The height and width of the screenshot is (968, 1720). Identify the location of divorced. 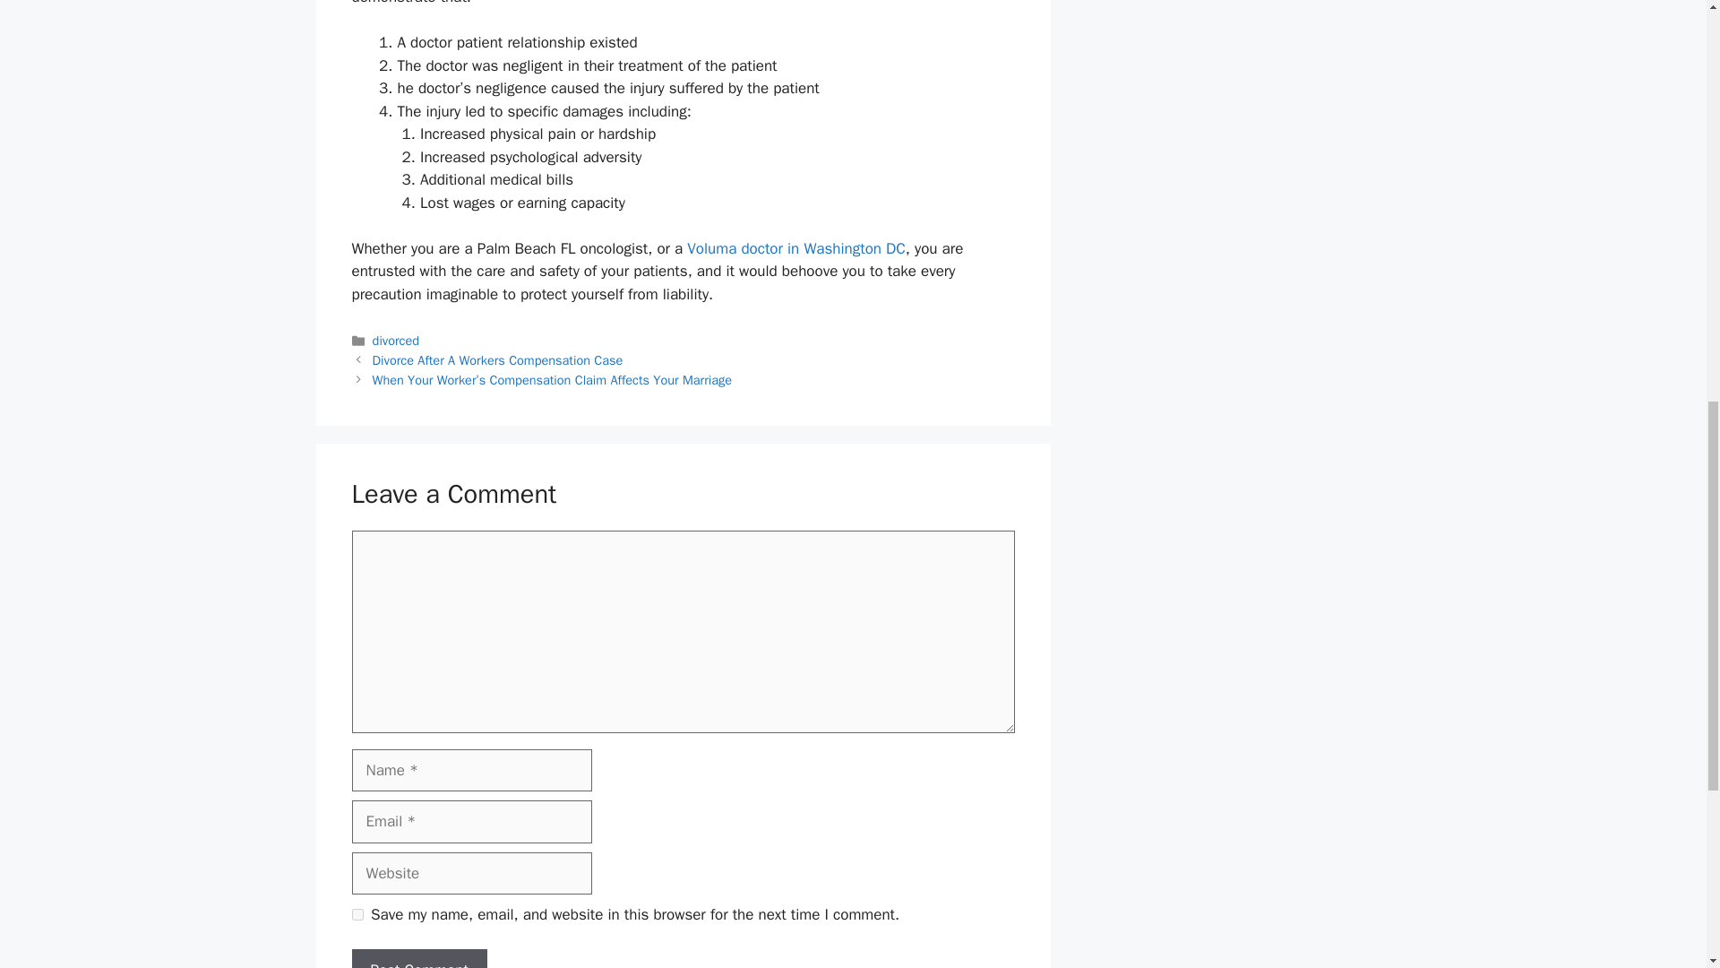
(396, 341).